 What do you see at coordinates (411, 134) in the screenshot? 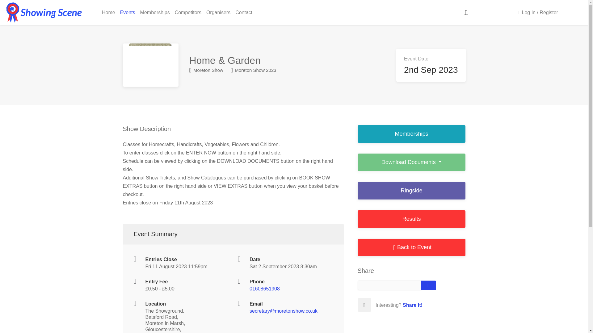
I see `Memberships` at bounding box center [411, 134].